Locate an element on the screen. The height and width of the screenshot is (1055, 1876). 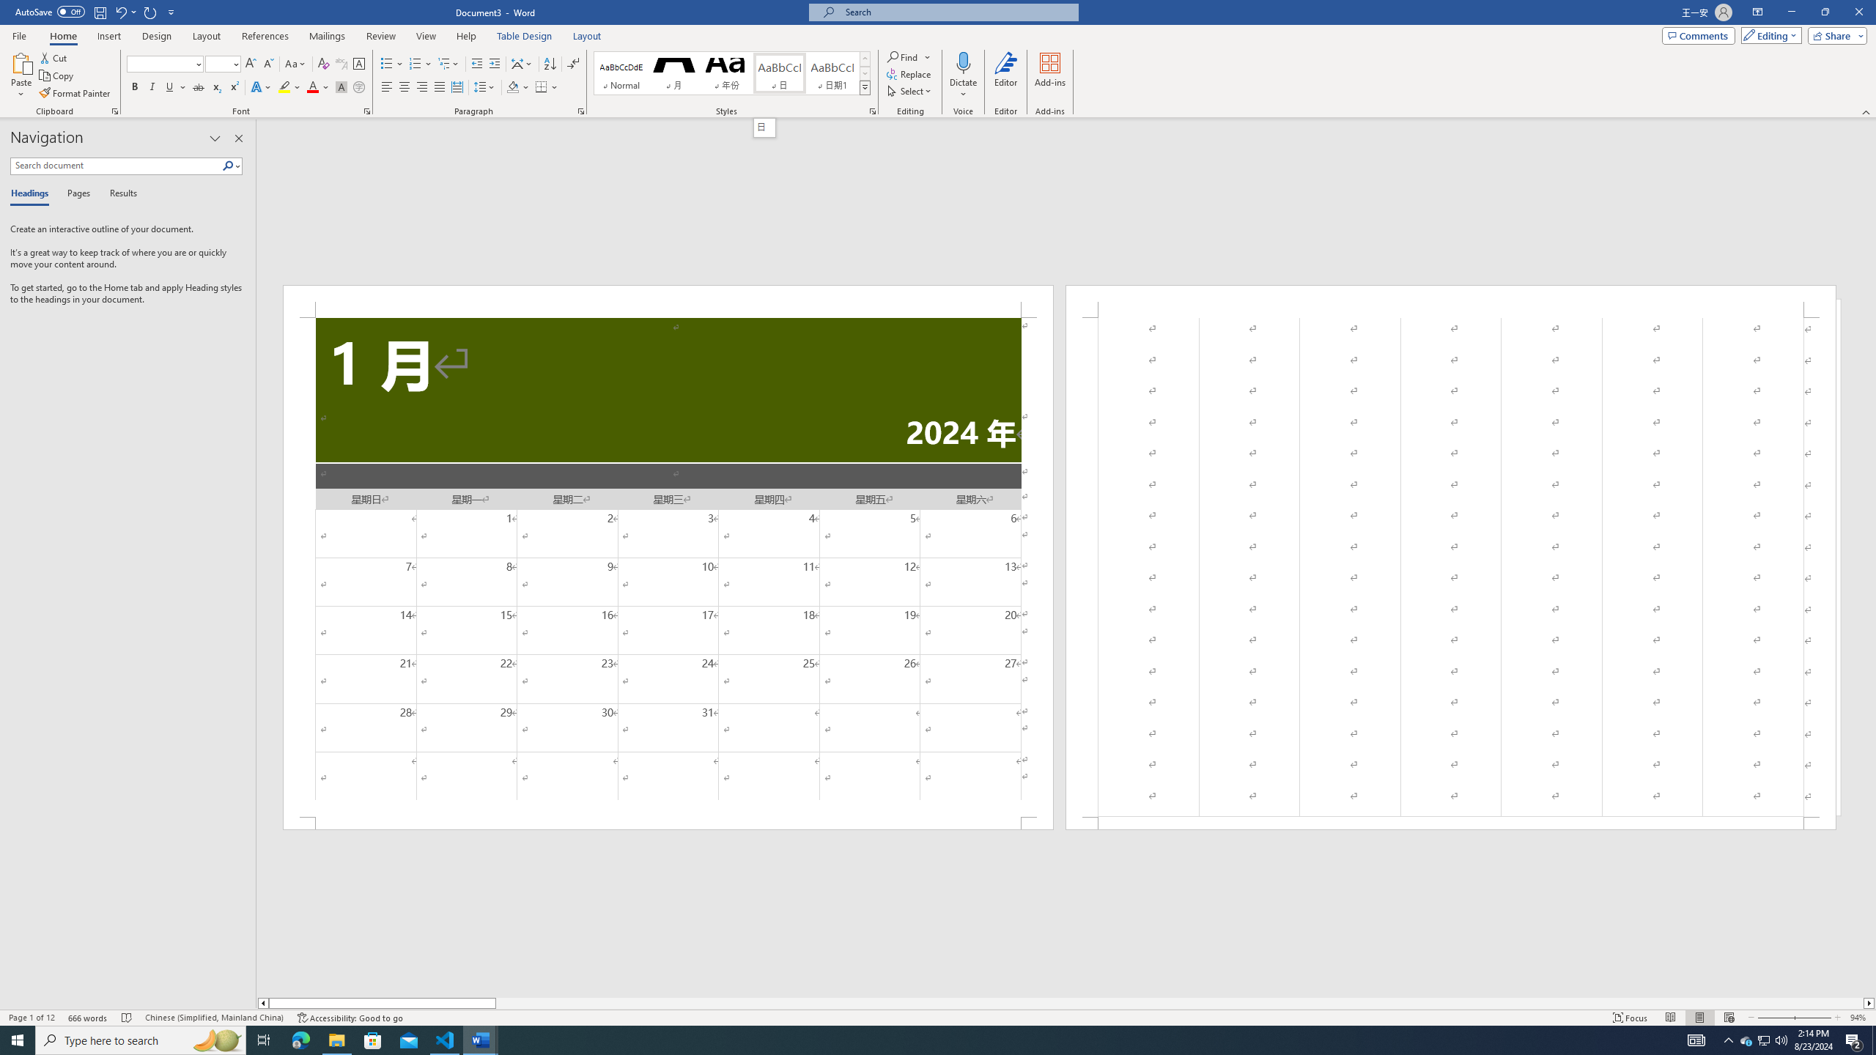
Styles is located at coordinates (865, 87).